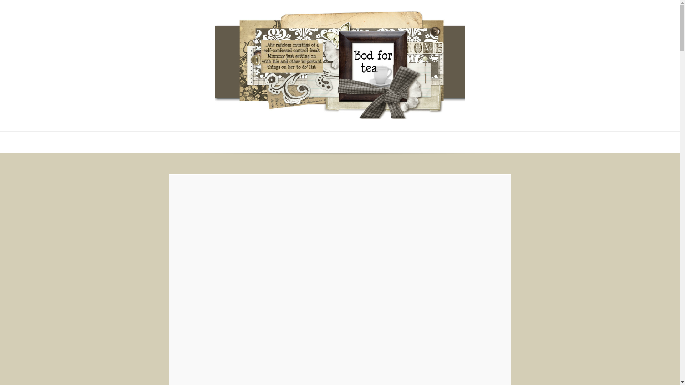 This screenshot has height=385, width=685. I want to click on Home, so click(183, 181).